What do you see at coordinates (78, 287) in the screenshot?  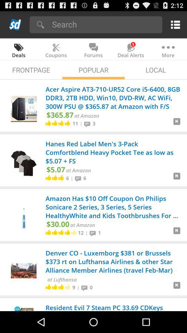 I see `turn on the app next to the 9 app` at bounding box center [78, 287].